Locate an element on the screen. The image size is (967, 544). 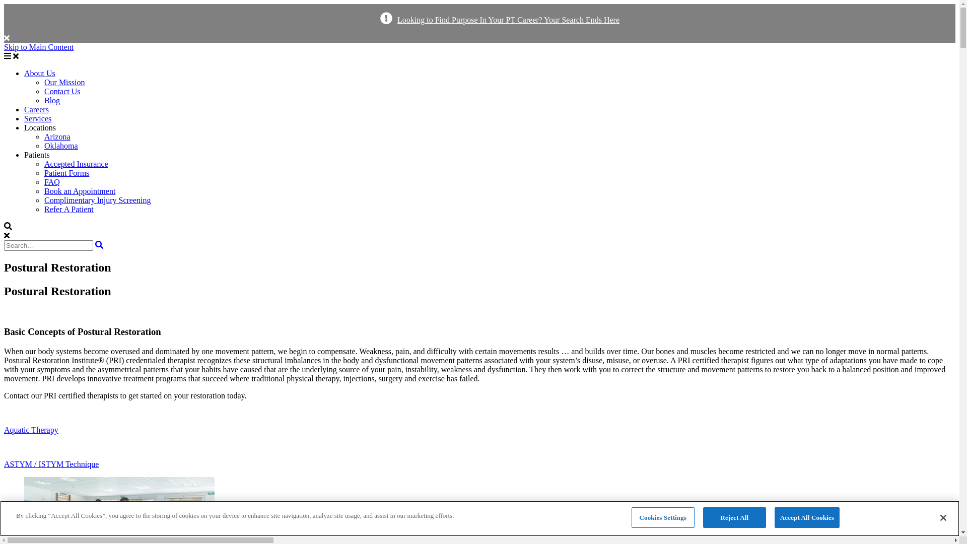
FAQ is located at coordinates (52, 182).